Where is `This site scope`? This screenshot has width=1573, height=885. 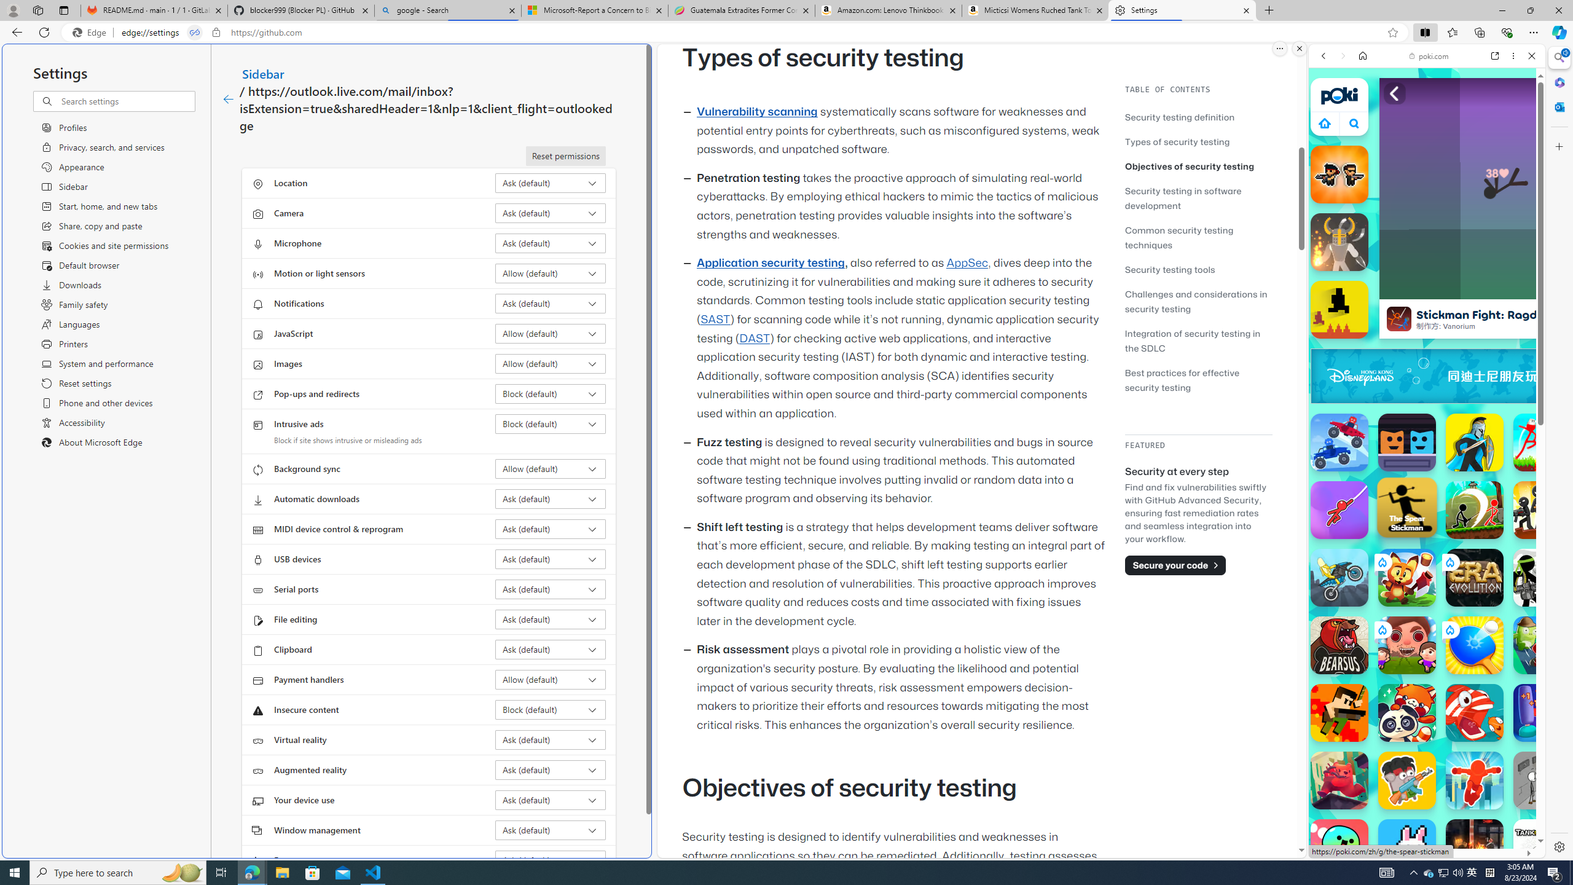
This site scope is located at coordinates (1361, 111).